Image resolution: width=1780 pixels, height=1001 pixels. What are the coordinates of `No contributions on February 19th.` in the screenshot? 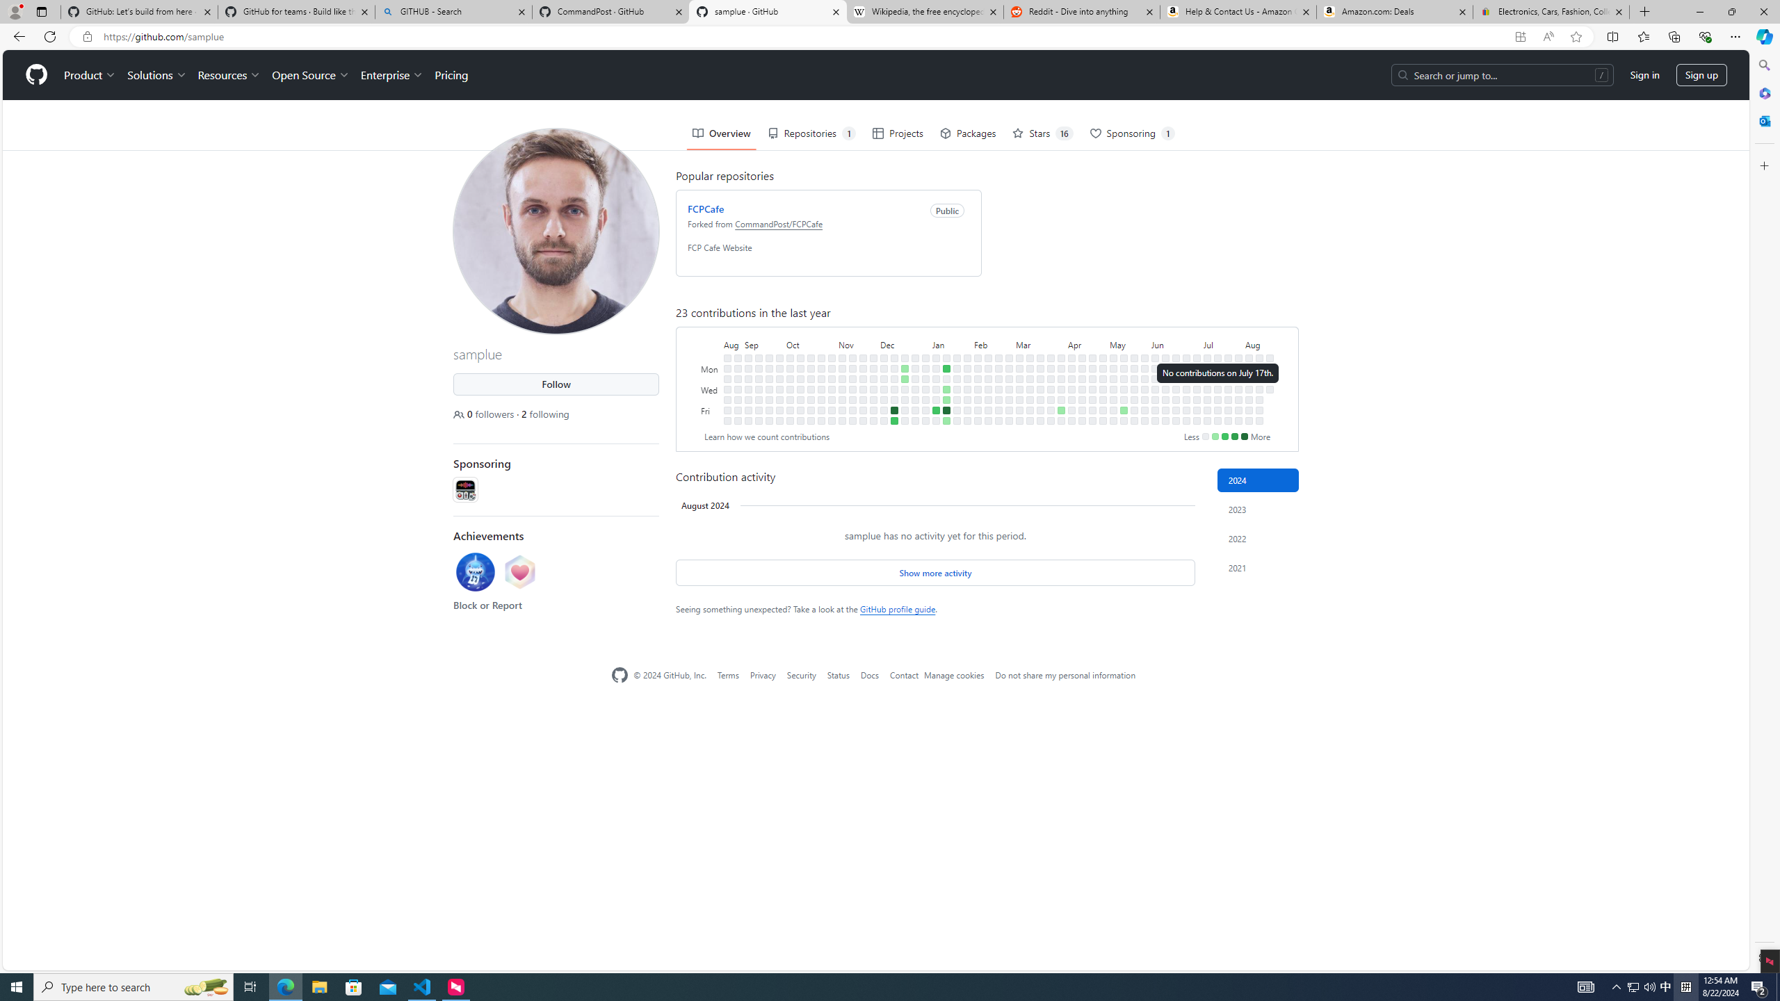 It's located at (998, 368).